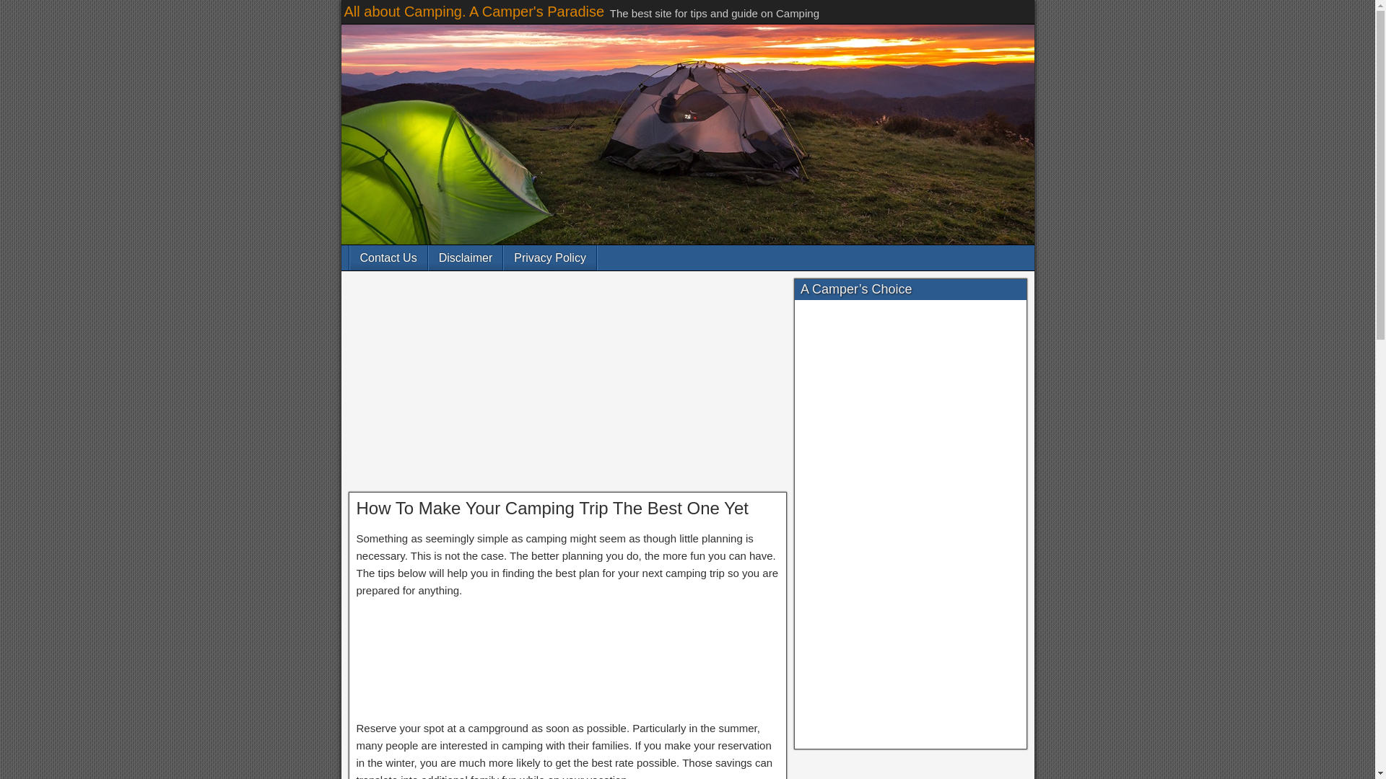 This screenshot has height=779, width=1386. I want to click on All about Camping. A Camper's Paradise, so click(474, 12).